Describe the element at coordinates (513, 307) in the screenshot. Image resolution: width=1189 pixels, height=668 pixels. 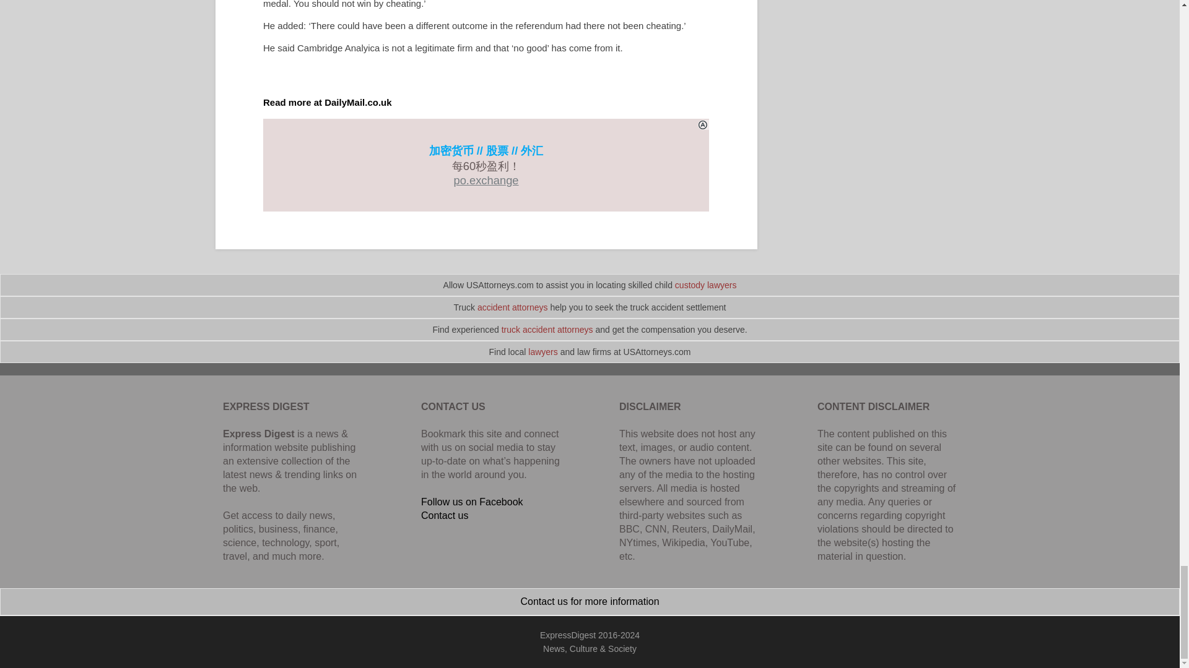
I see `accident attorneys` at that location.